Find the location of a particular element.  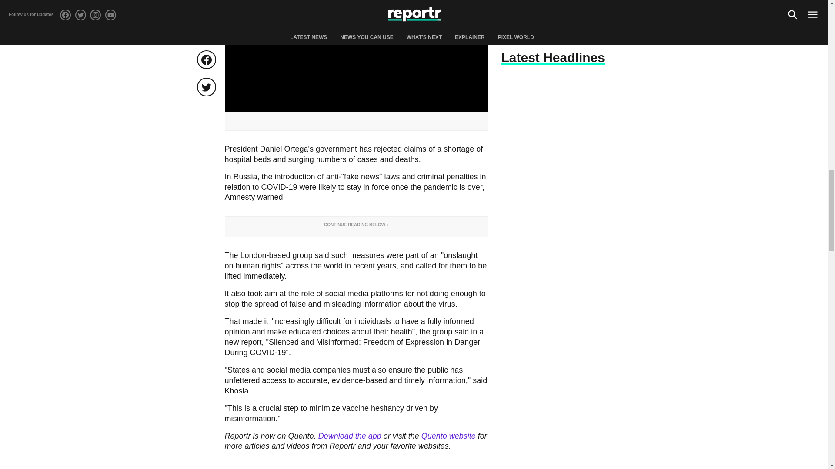

Download the app is located at coordinates (350, 436).